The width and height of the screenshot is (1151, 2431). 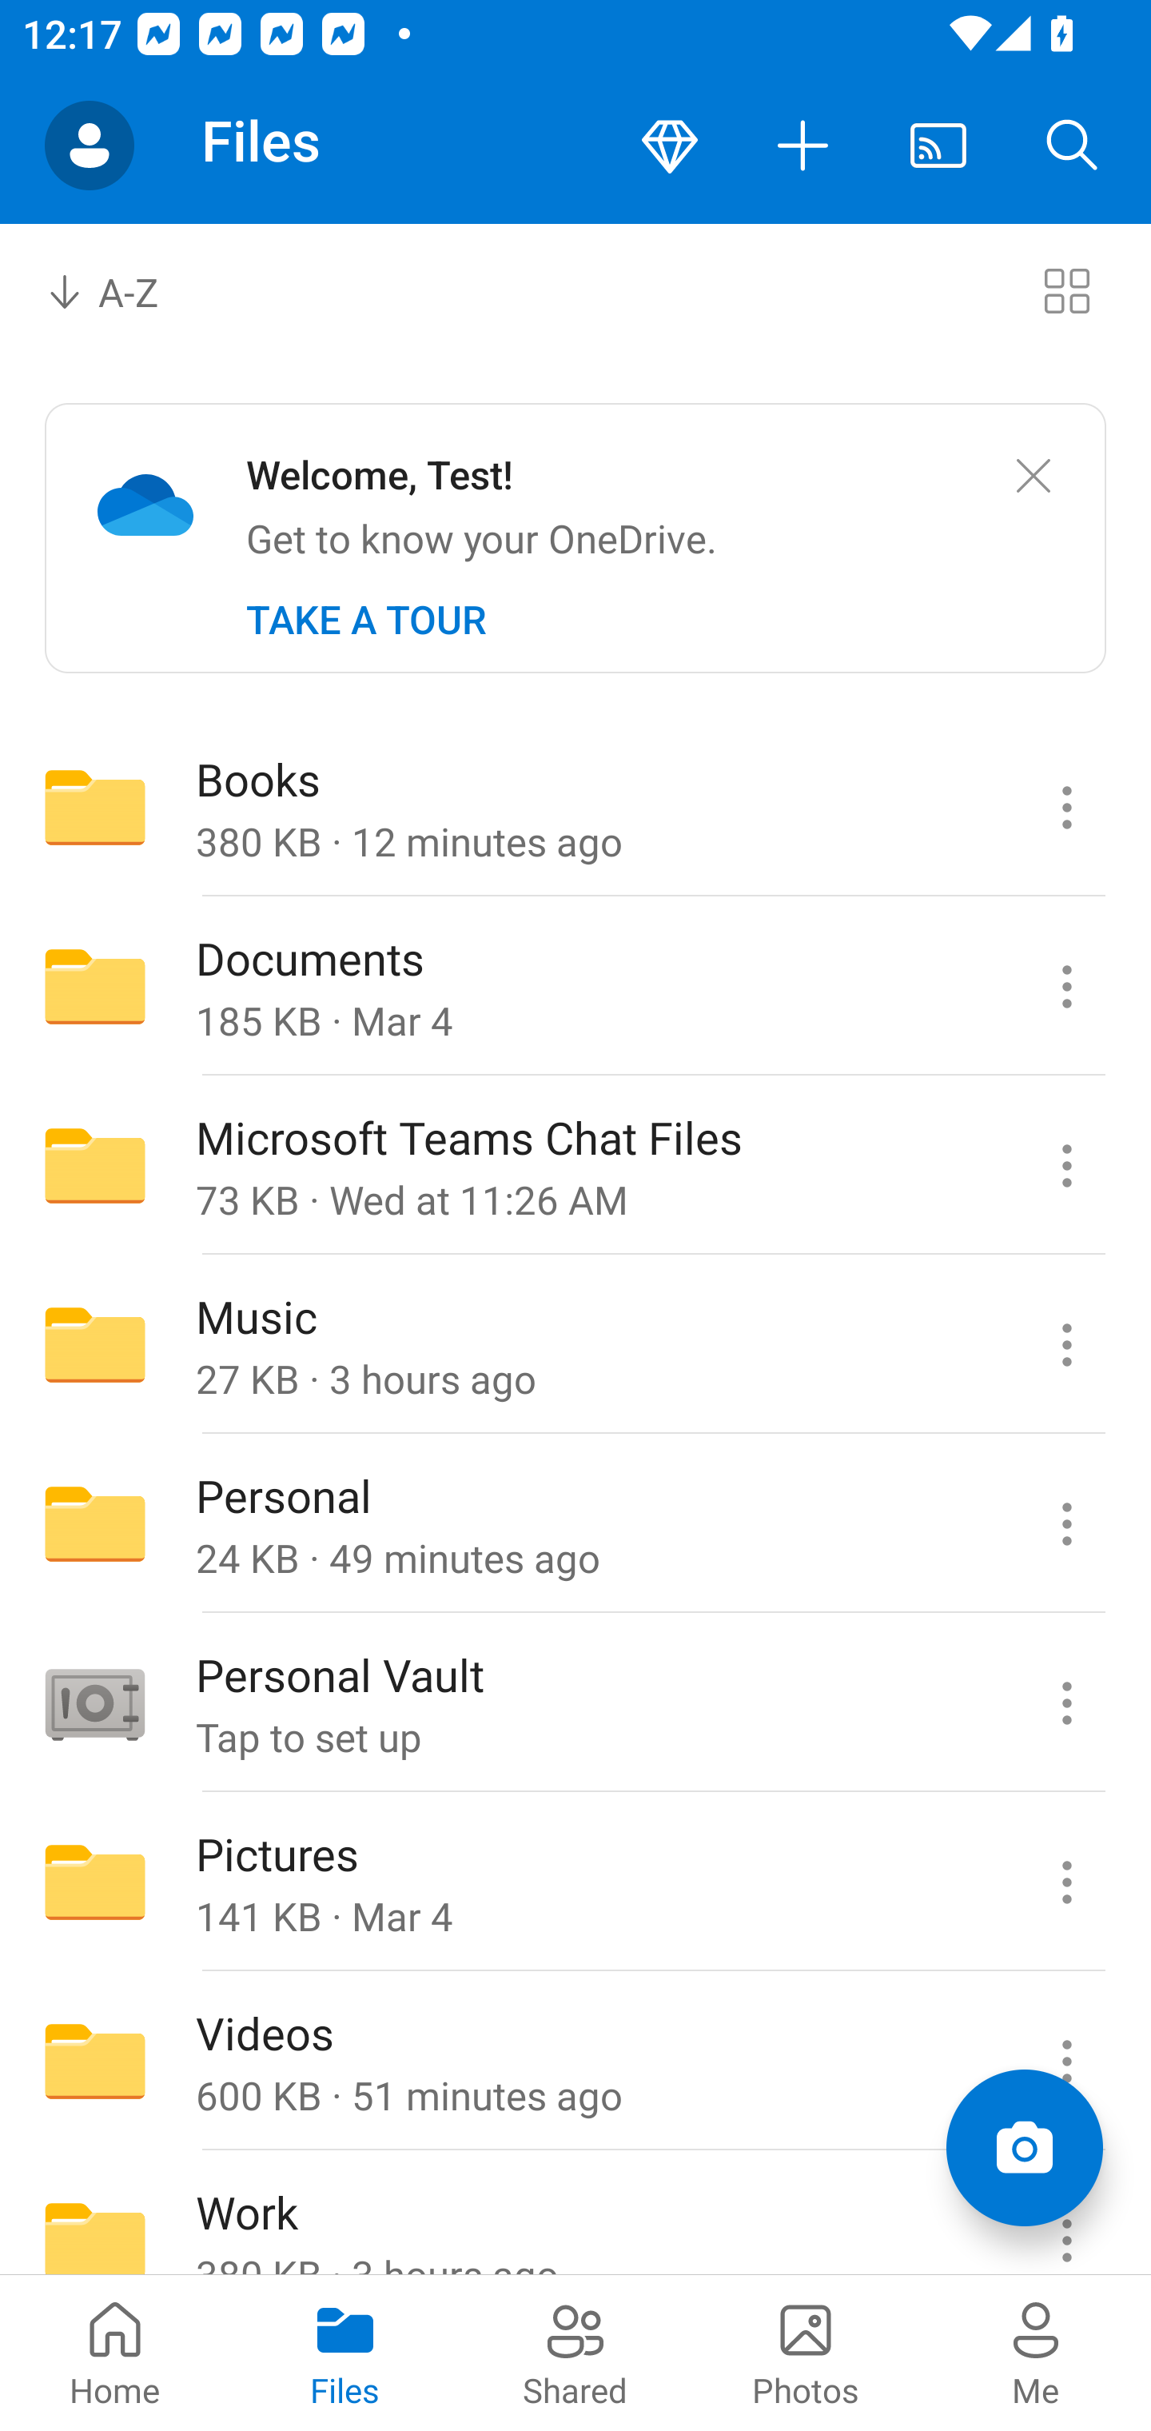 I want to click on Pictures commands, so click(x=1066, y=1882).